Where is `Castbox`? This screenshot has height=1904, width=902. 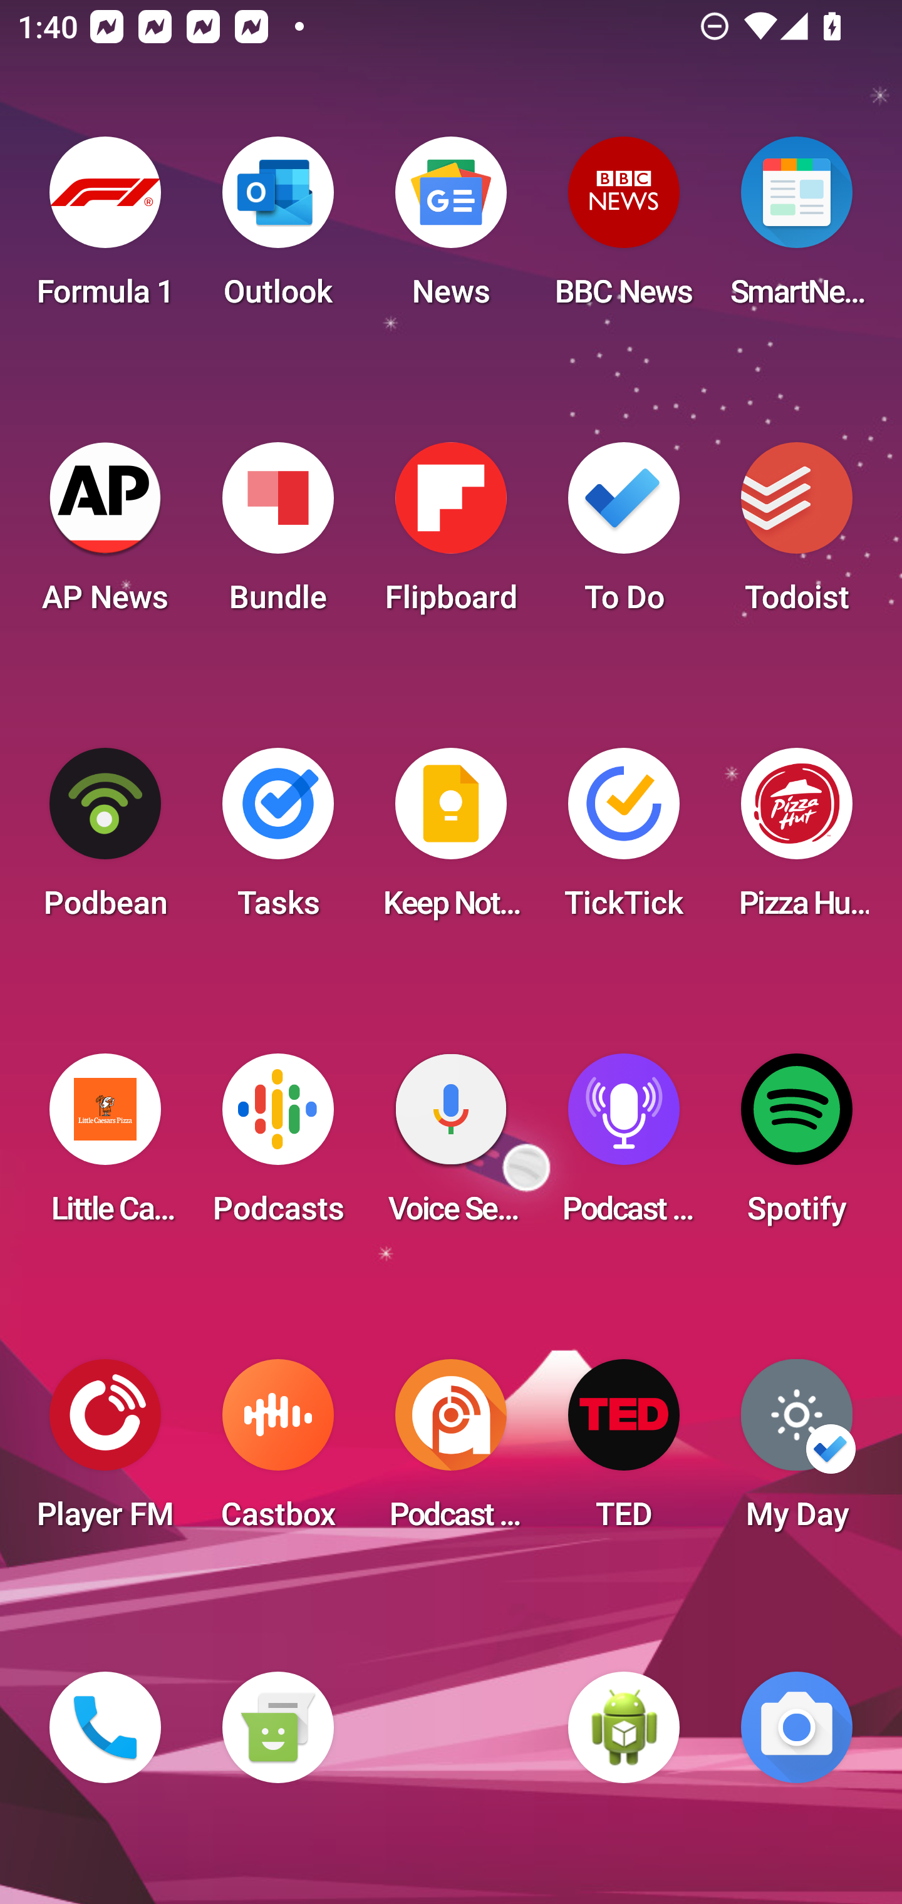 Castbox is located at coordinates (277, 1452).